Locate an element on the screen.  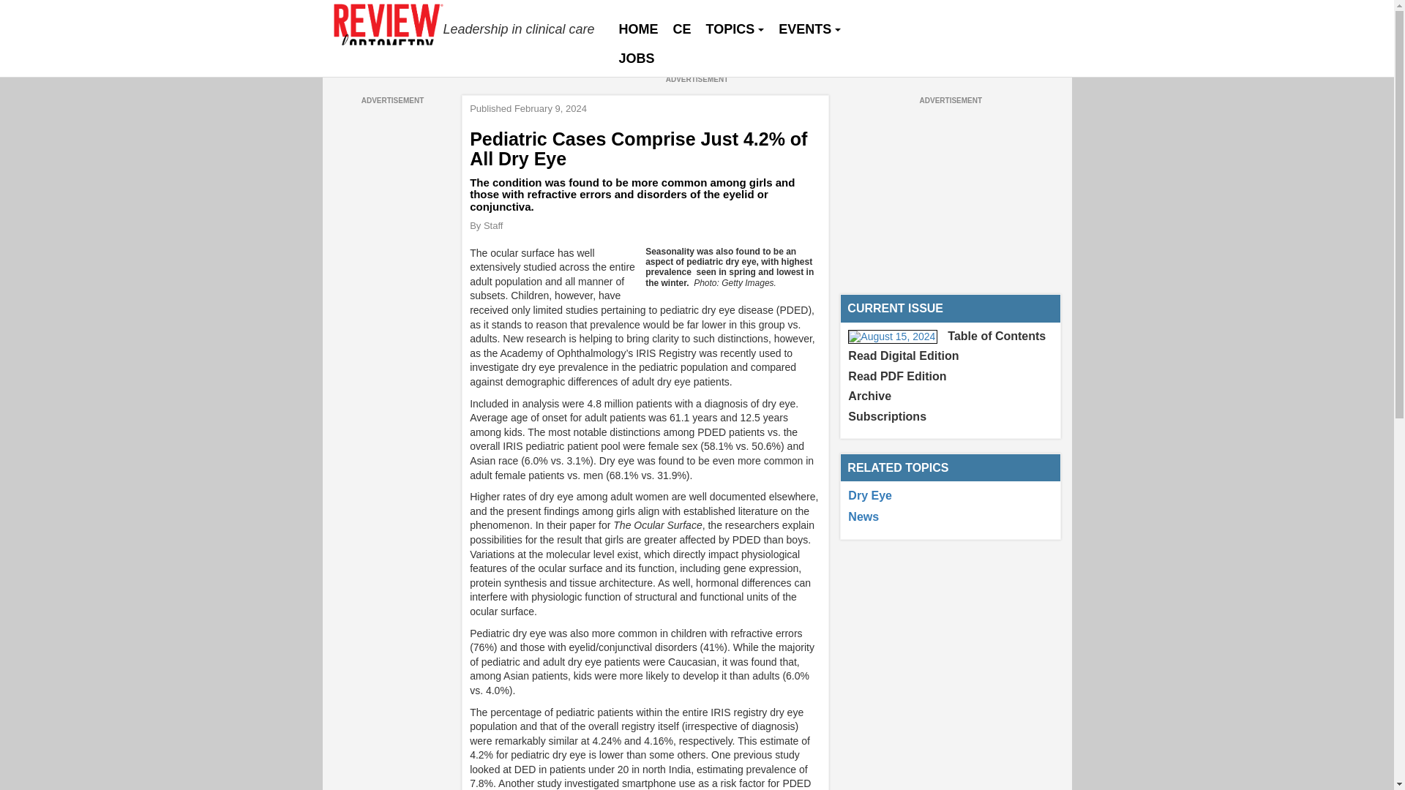
JOBS is located at coordinates (637, 59).